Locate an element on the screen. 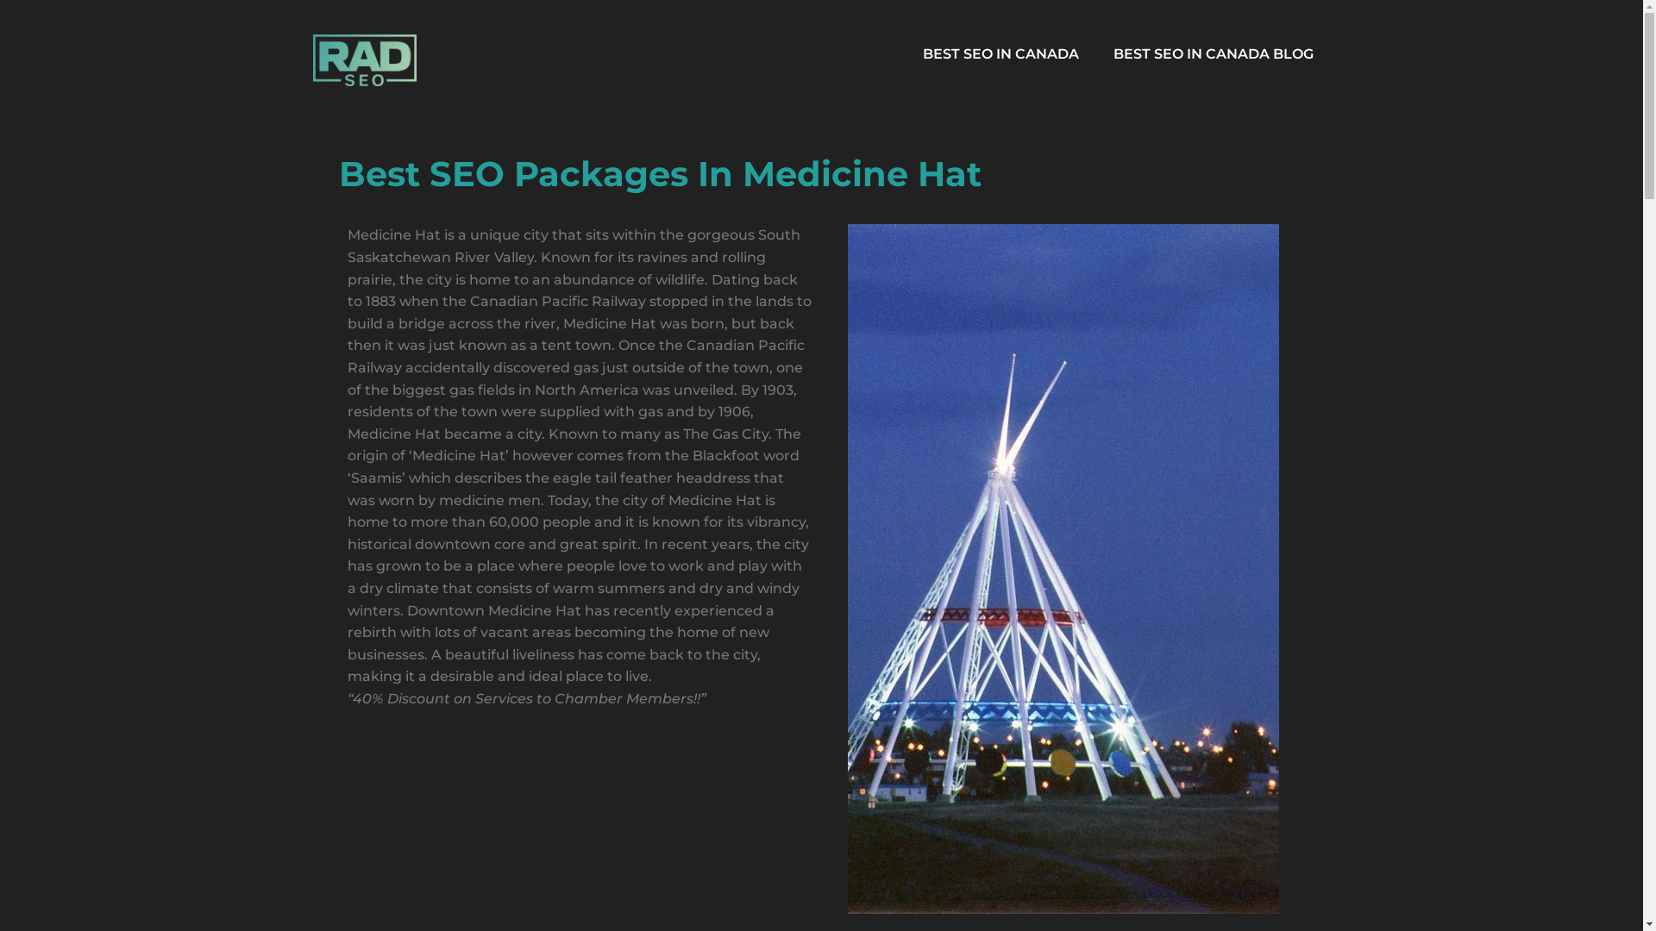 Image resolution: width=1656 pixels, height=931 pixels. BEST SEO IN CANADA is located at coordinates (1000, 55).